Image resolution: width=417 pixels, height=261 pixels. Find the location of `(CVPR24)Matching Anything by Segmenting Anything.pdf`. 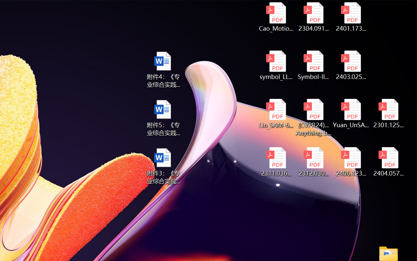

(CVPR24)Matching Anything by Segmenting Anything.pdf is located at coordinates (313, 117).